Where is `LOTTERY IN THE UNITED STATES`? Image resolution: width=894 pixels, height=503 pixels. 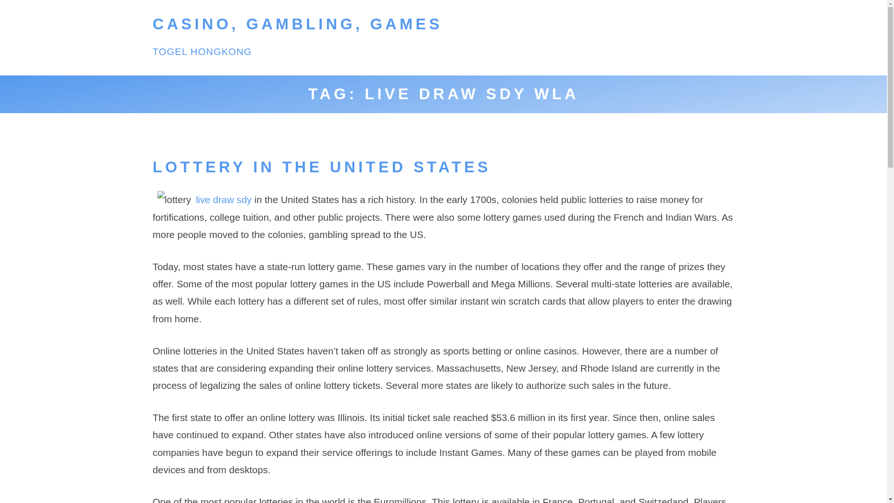 LOTTERY IN THE UNITED STATES is located at coordinates (322, 167).